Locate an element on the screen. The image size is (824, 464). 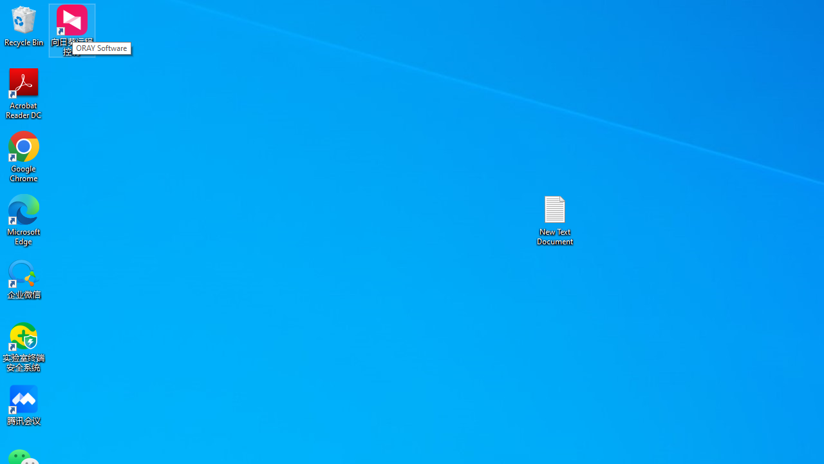
Google Chrome is located at coordinates (24, 156).